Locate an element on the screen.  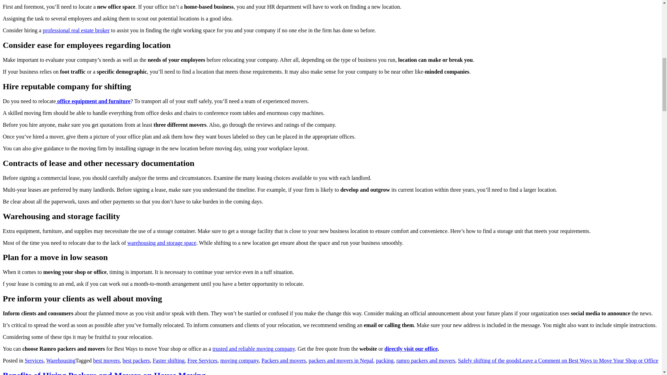
directly visit our office is located at coordinates (411, 349).